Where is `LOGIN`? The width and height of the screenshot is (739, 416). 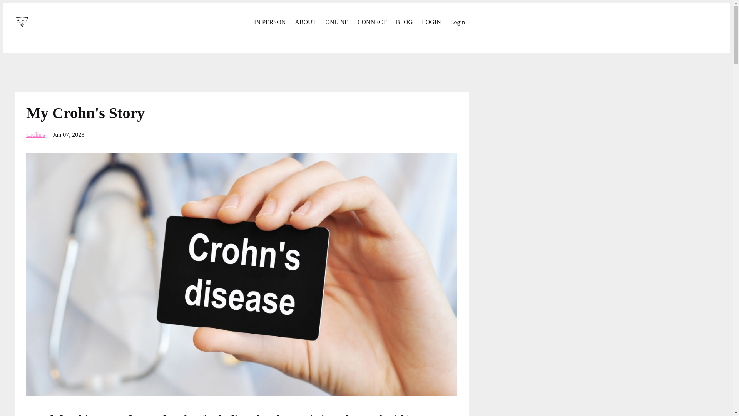
LOGIN is located at coordinates (431, 22).